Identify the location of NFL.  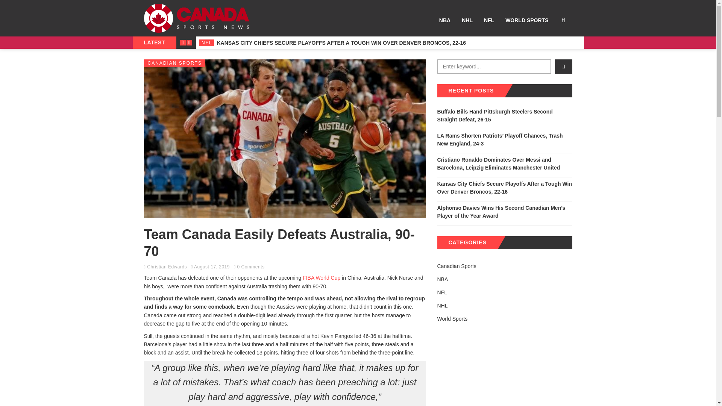
(489, 20).